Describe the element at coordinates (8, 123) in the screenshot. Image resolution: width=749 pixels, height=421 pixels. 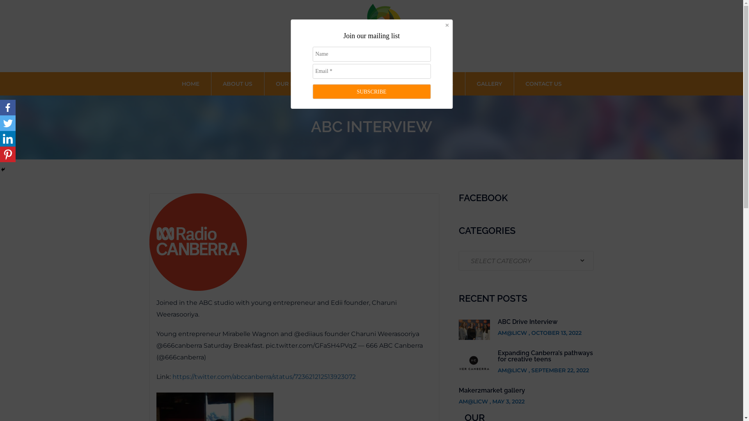
I see `Twitter` at that location.